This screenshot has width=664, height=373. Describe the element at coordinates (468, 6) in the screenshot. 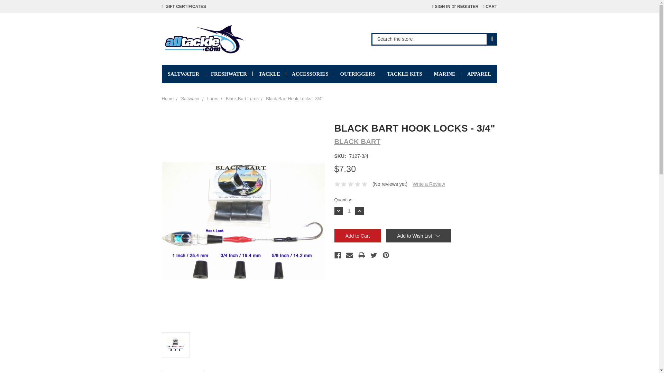

I see `REGISTER` at that location.